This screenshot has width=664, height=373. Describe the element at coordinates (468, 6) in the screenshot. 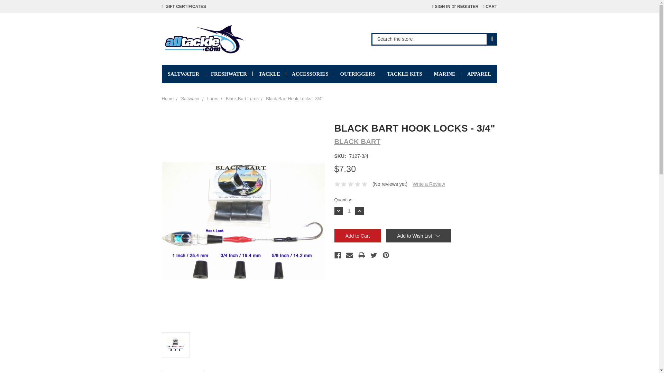

I see `REGISTER` at that location.